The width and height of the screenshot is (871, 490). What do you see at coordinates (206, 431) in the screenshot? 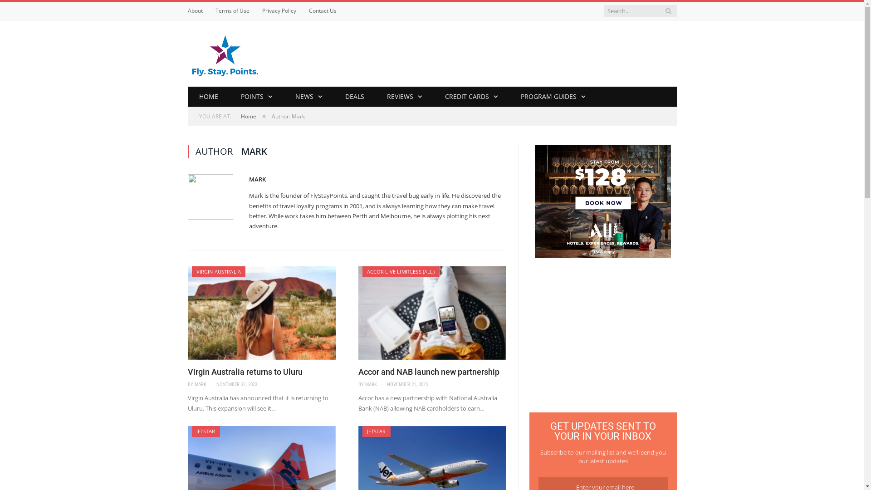
I see `JETSTAR` at bounding box center [206, 431].